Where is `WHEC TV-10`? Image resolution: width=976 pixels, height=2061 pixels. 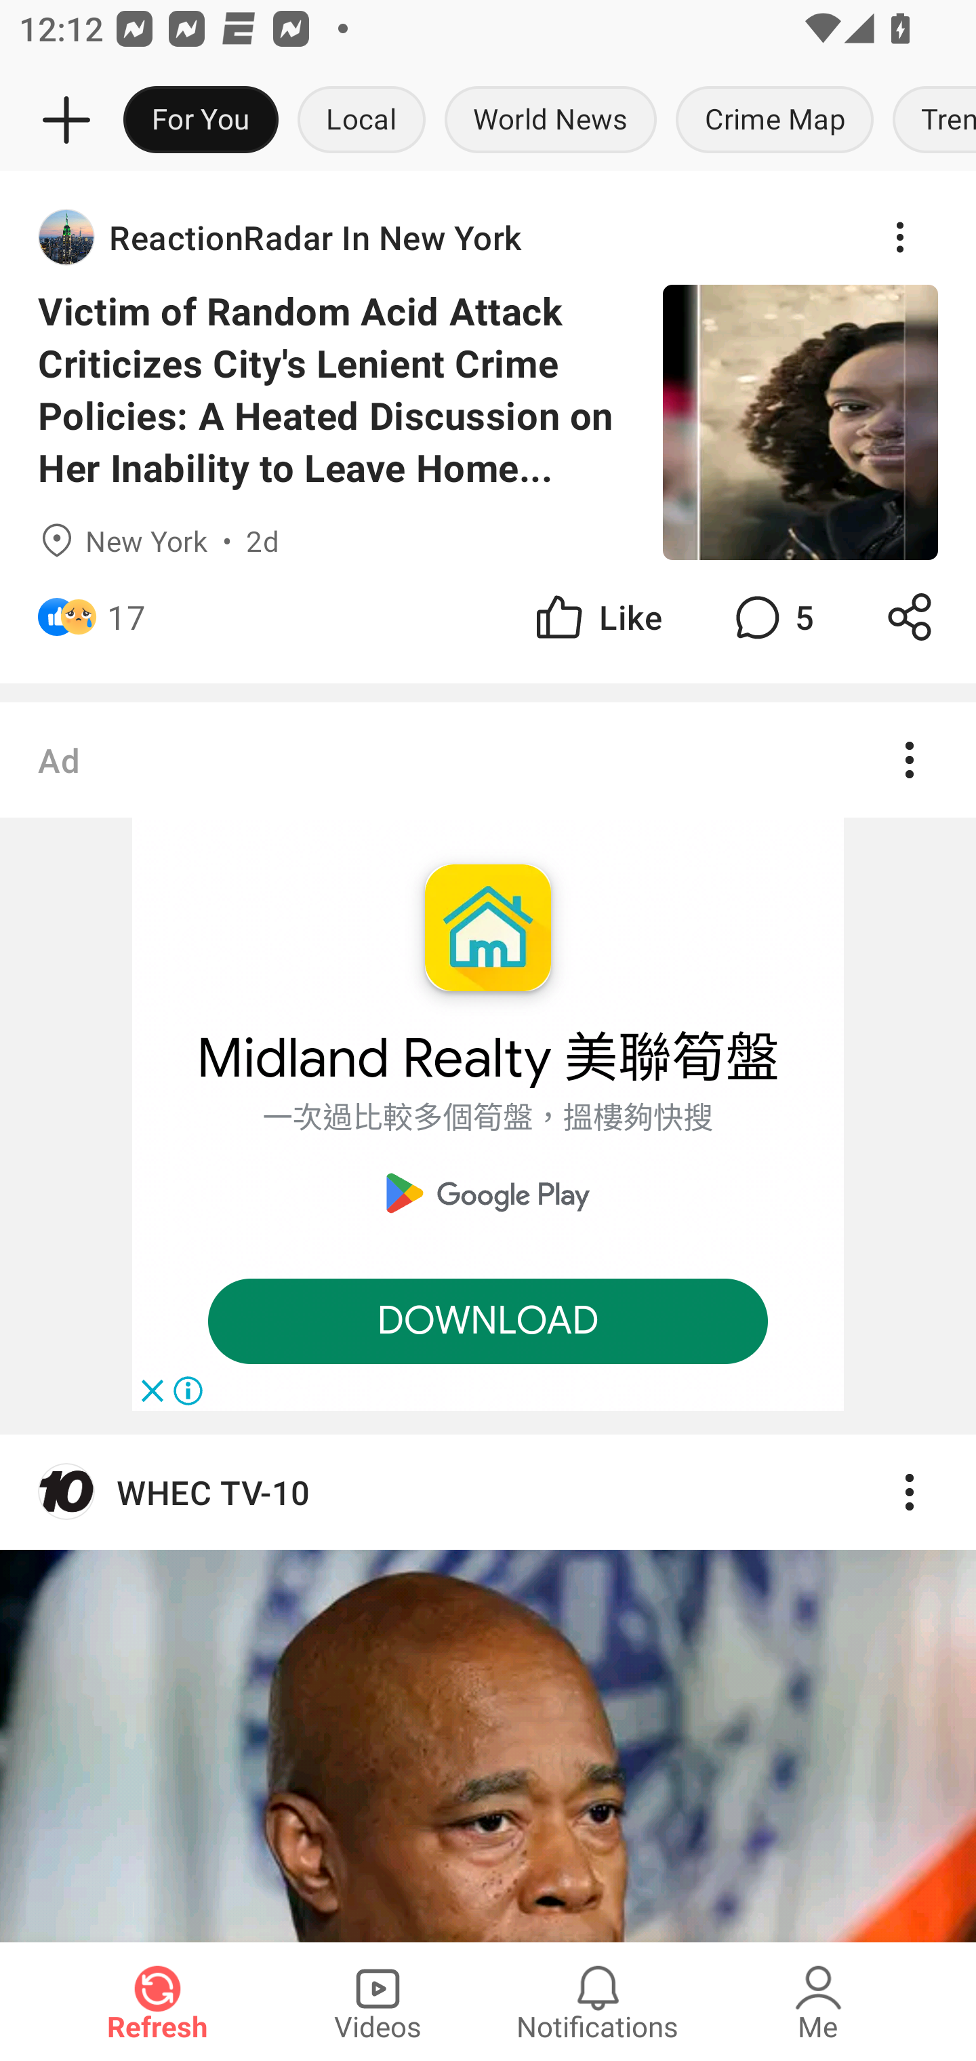
WHEC TV-10 is located at coordinates (488, 1492).